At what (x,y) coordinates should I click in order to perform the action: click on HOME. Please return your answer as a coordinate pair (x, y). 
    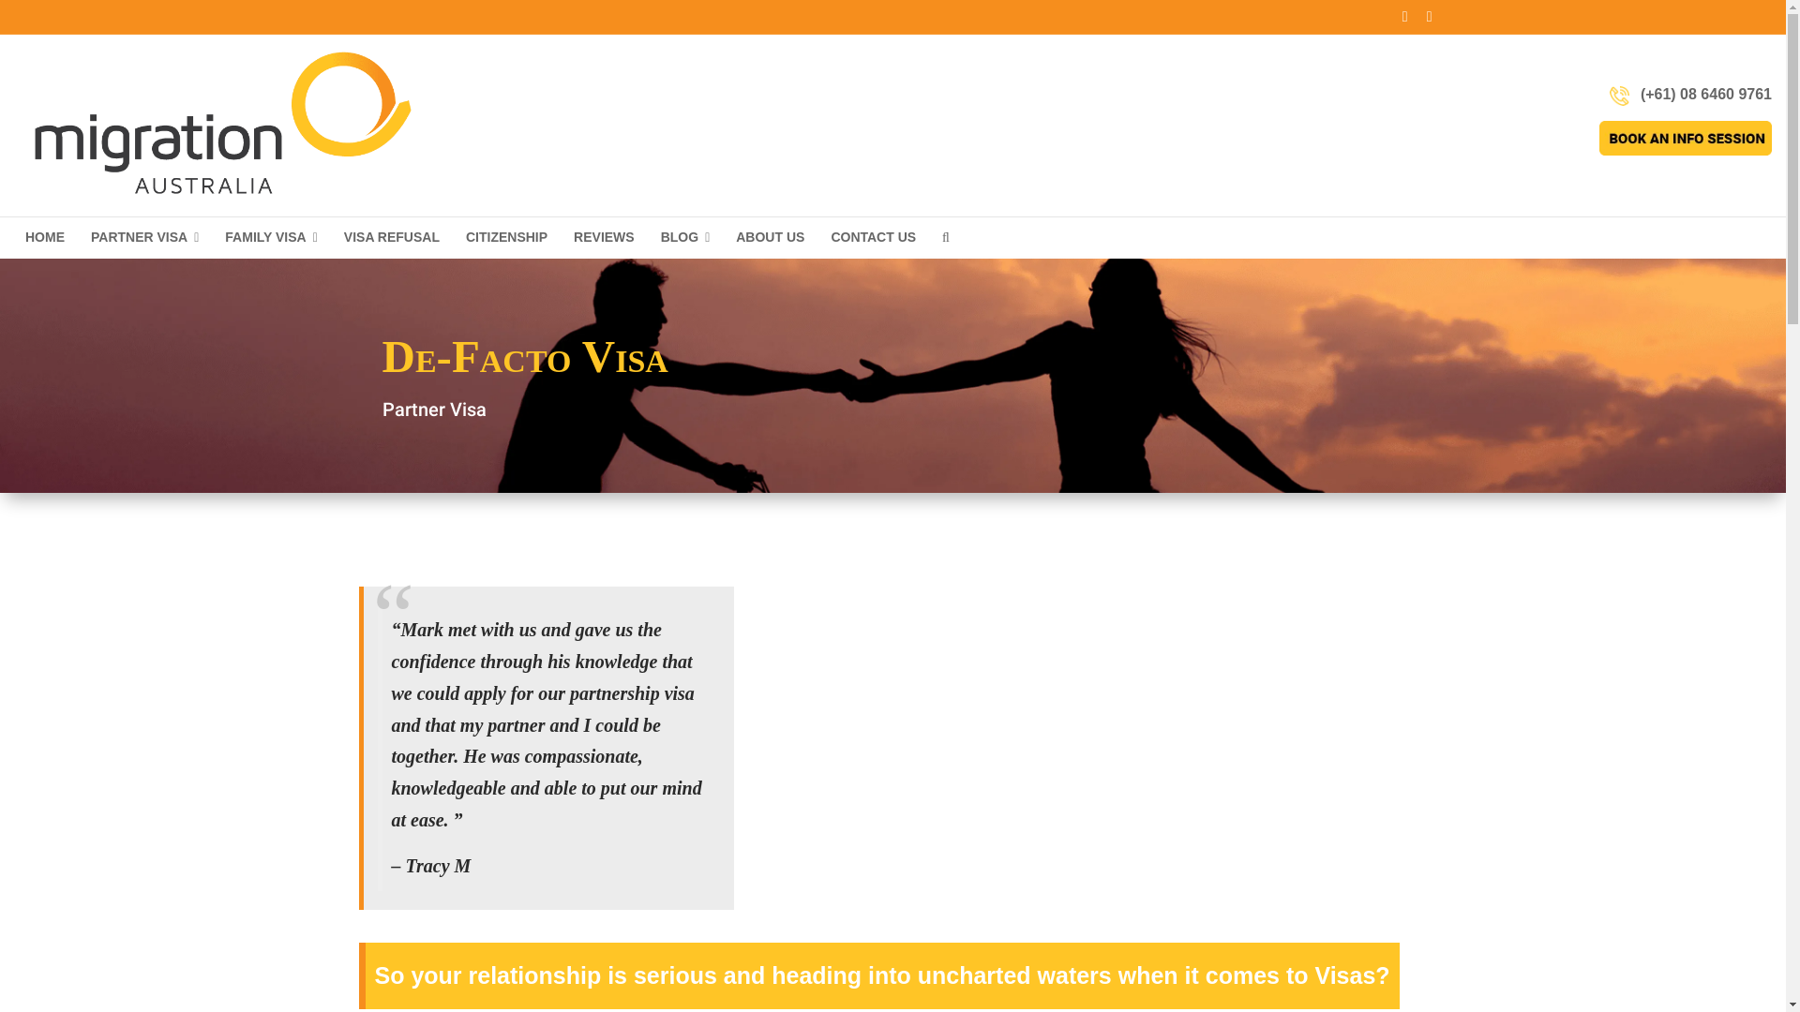
    Looking at the image, I should click on (45, 237).